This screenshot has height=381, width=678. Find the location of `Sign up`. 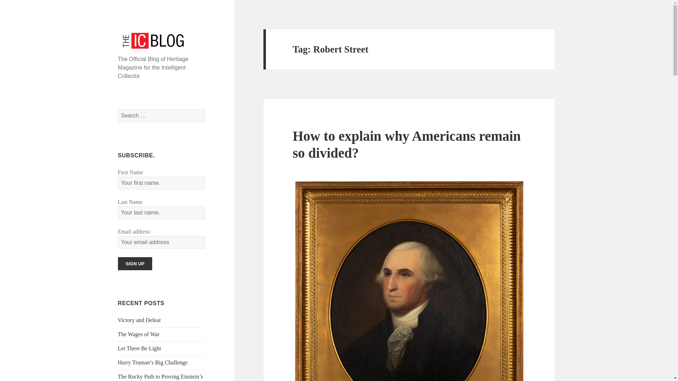

Sign up is located at coordinates (135, 264).